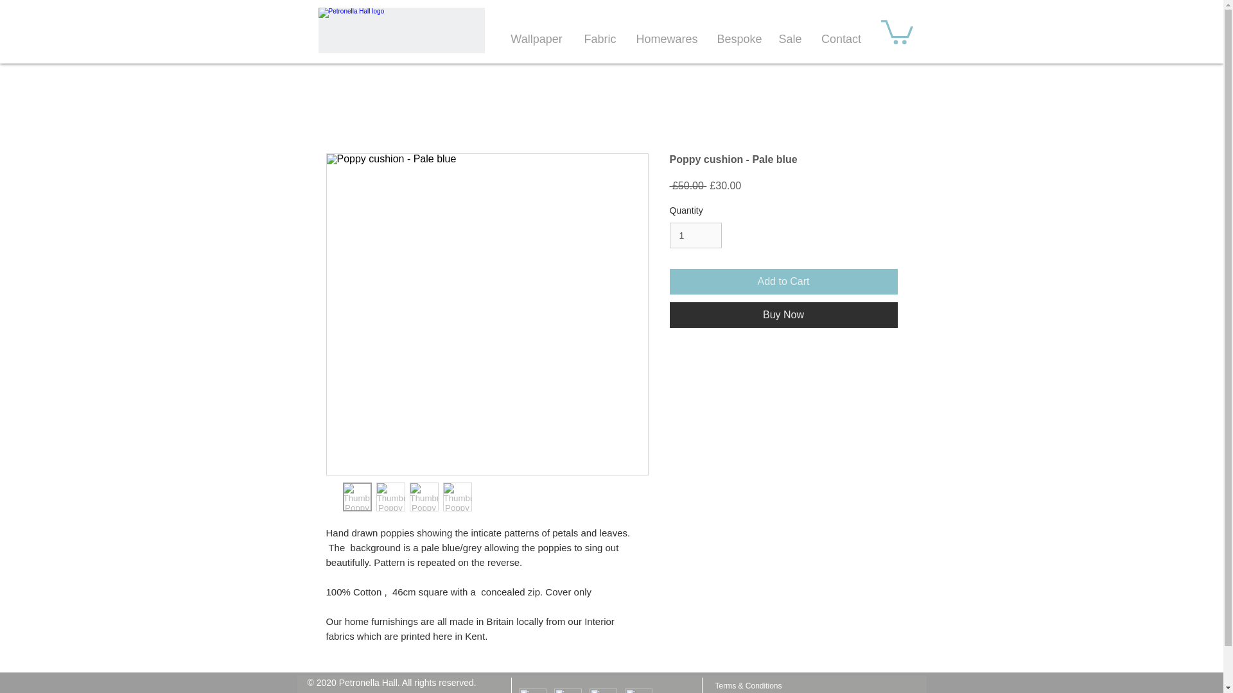 The image size is (1233, 693). Describe the element at coordinates (783, 282) in the screenshot. I see `Add to Cart` at that location.